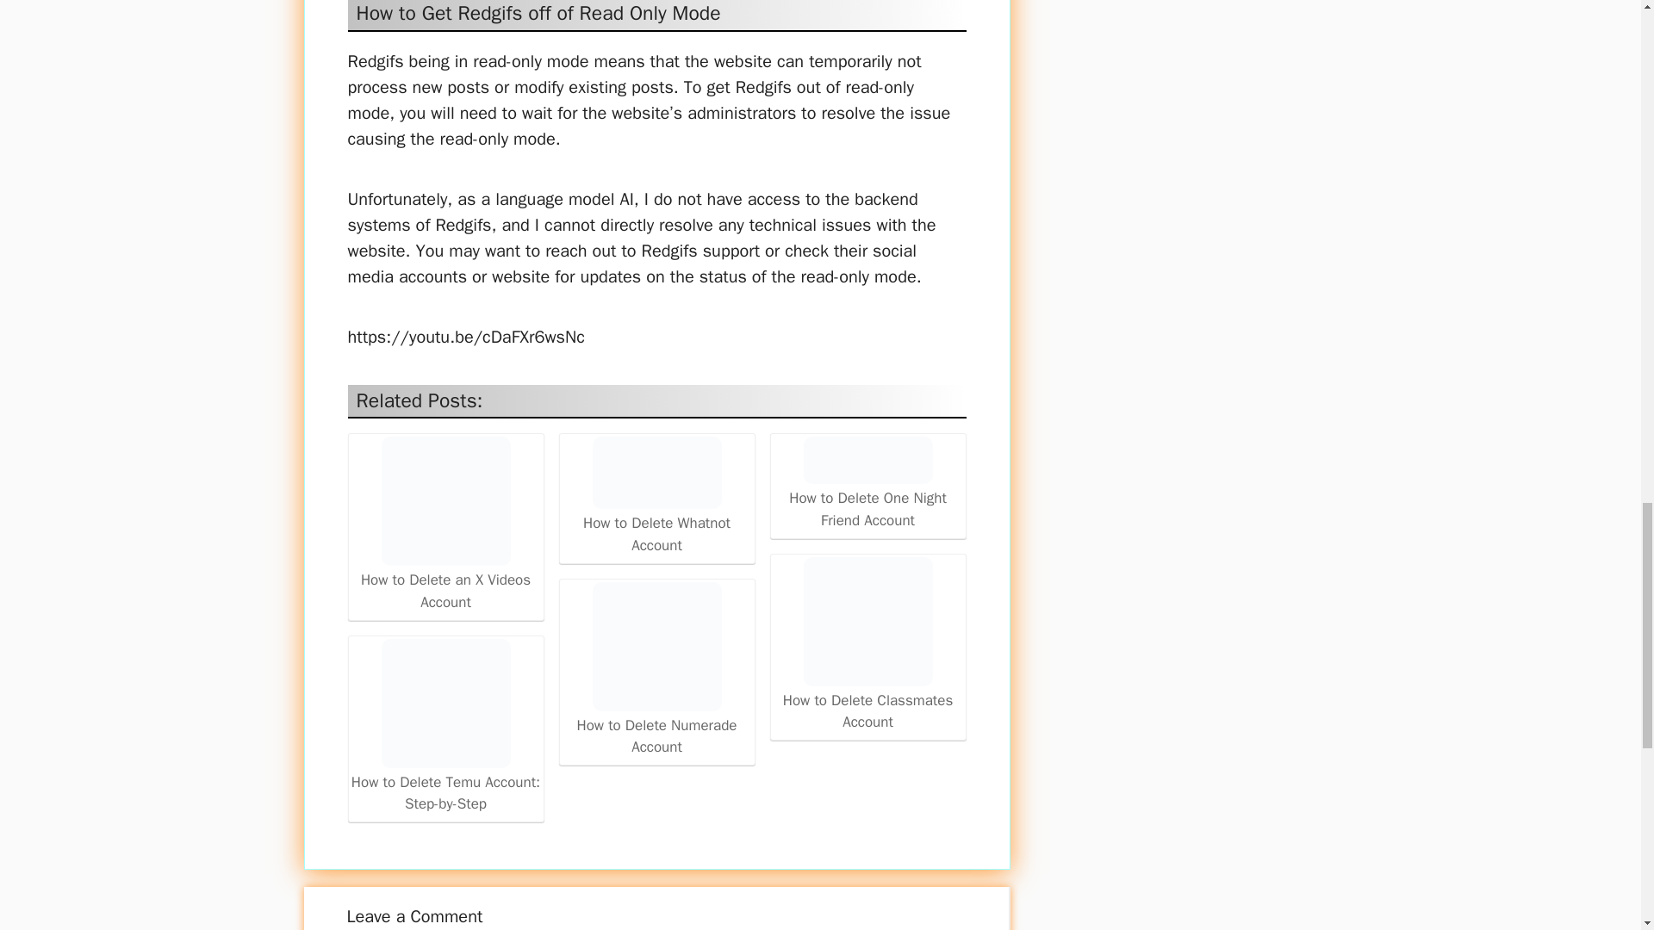 Image resolution: width=1654 pixels, height=930 pixels. I want to click on How to Delete an X Videos Account, so click(445, 524).